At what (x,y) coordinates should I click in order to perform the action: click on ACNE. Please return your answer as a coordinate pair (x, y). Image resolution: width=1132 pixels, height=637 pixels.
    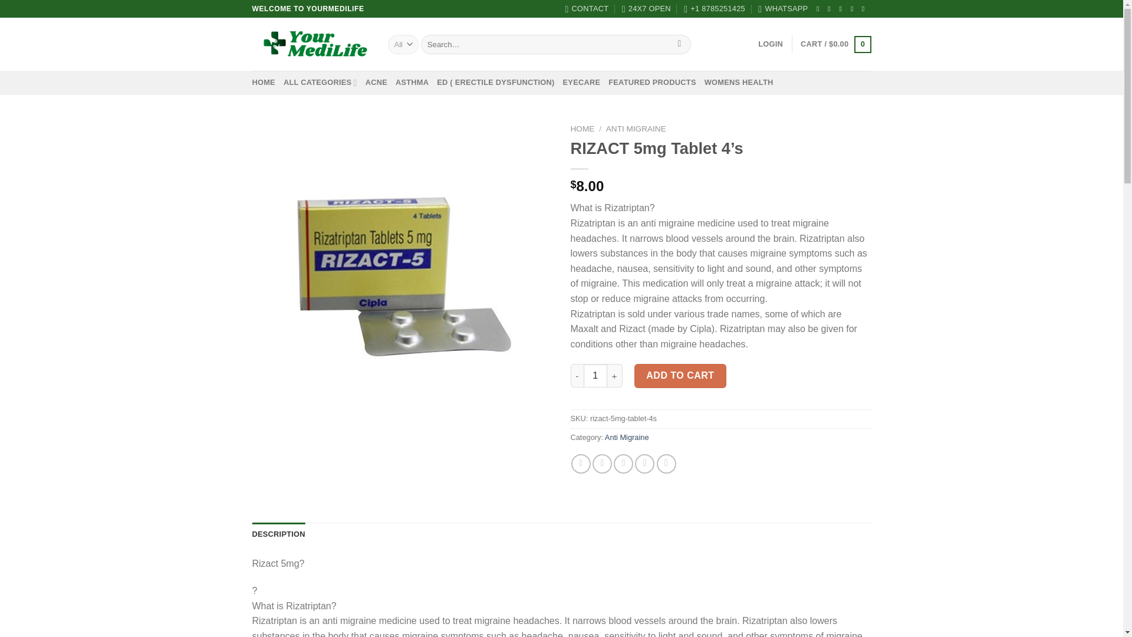
    Looking at the image, I should click on (376, 82).